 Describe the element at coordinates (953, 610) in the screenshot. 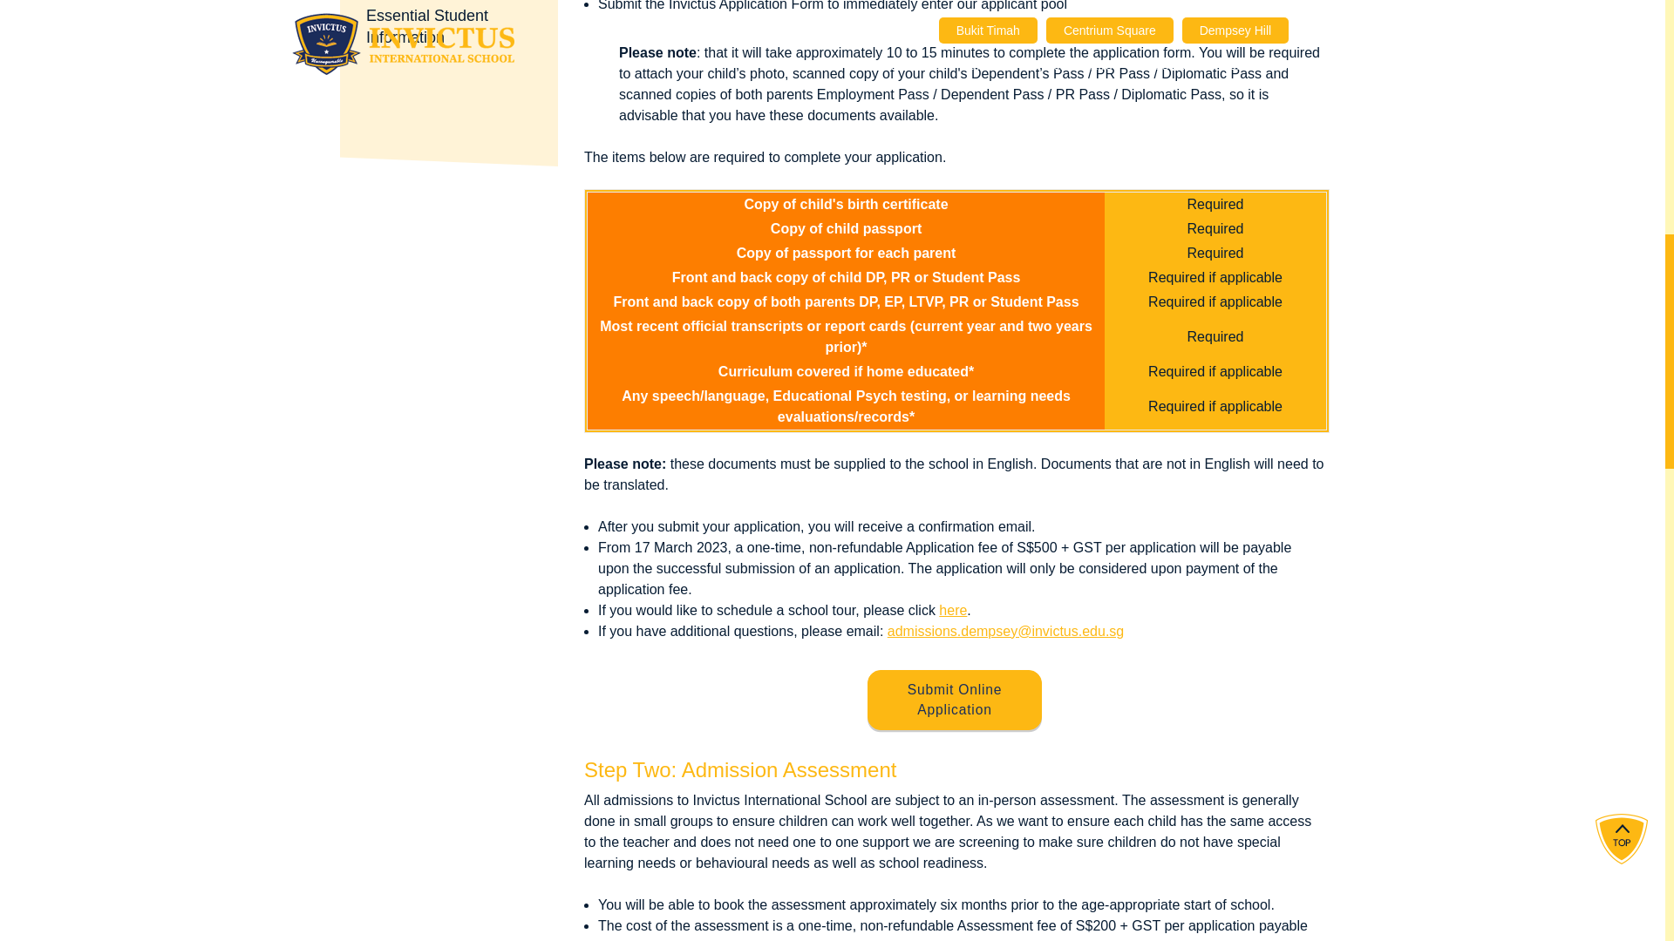

I see `here` at that location.